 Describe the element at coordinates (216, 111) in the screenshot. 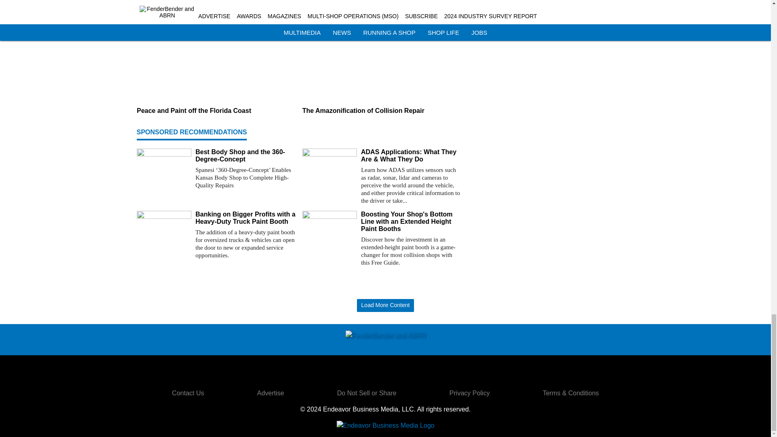

I see `Peace and Paint off the Florida Coast` at that location.